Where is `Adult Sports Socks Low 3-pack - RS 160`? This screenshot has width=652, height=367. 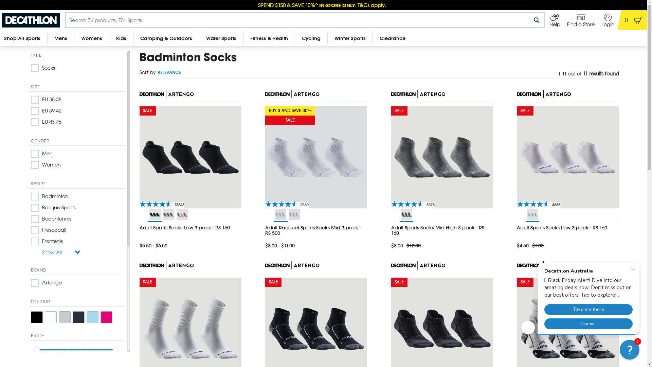 Adult Sports Socks Low 3-pack - RS 160 is located at coordinates (568, 228).